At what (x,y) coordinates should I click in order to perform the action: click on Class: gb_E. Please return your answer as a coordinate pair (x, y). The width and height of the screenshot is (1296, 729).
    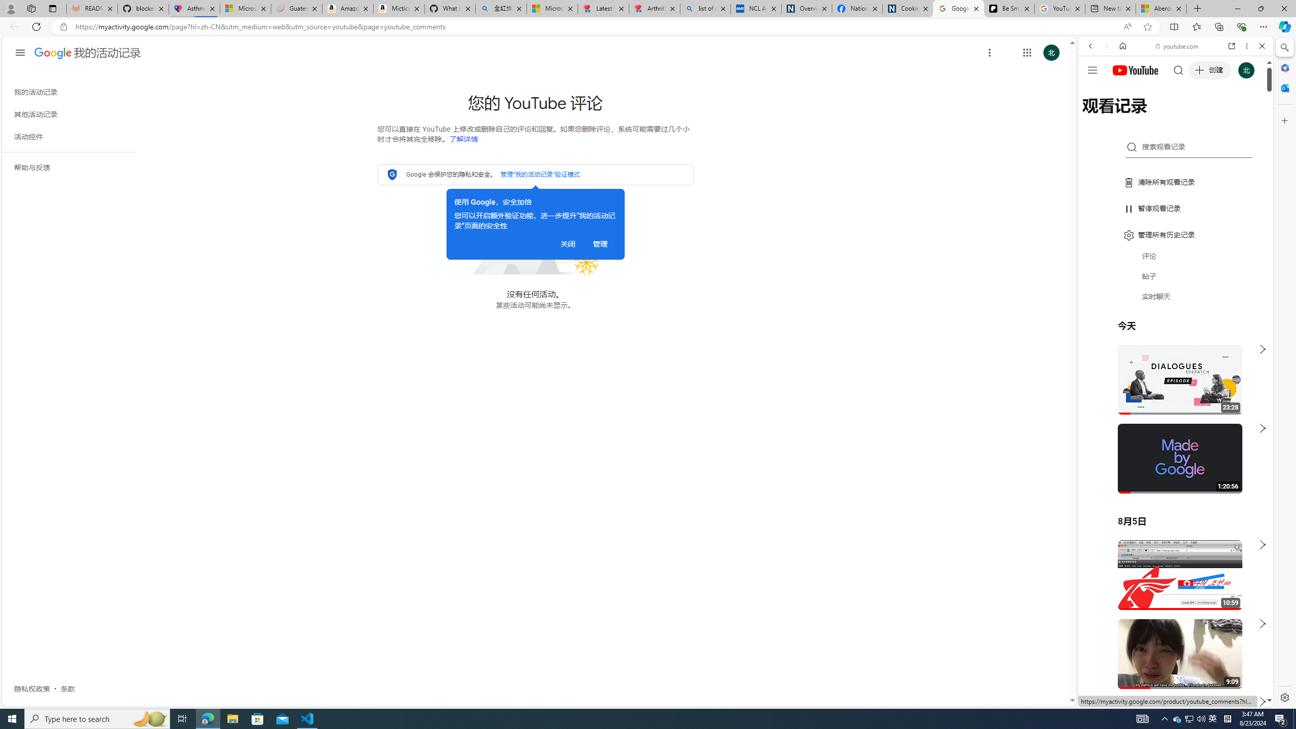
    Looking at the image, I should click on (1027, 53).